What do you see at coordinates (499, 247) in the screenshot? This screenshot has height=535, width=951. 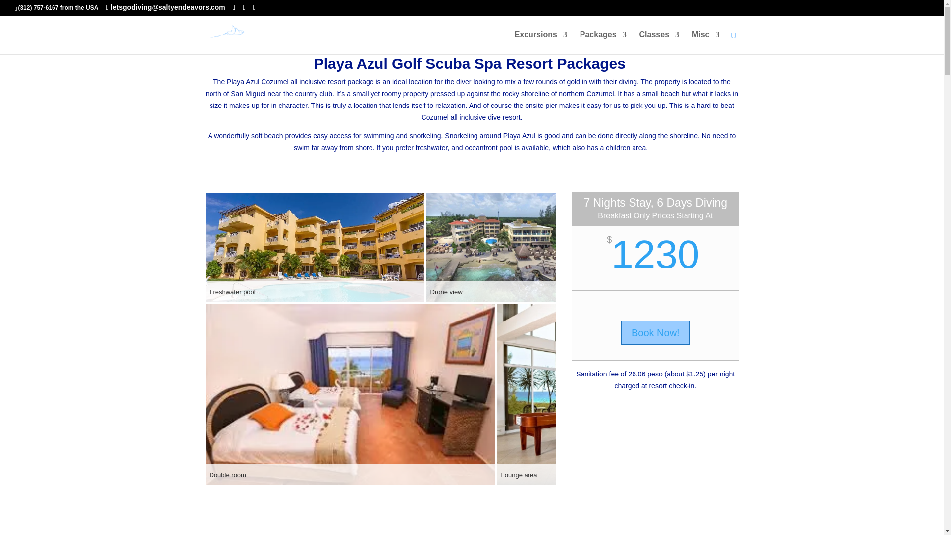 I see `images` at bounding box center [499, 247].